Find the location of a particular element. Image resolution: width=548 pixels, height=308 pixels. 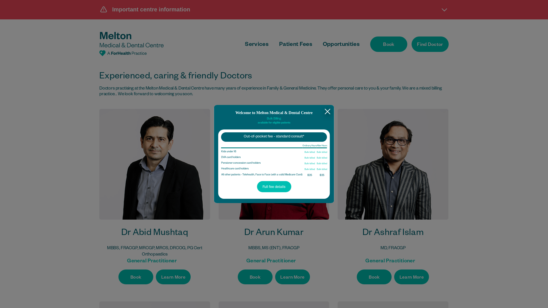

Services is located at coordinates (257, 45).